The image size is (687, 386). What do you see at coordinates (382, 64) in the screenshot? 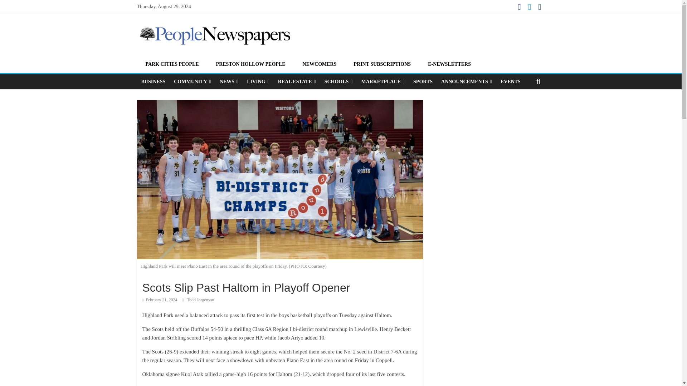
I see `PRINT SUBSCRIPTIONS` at bounding box center [382, 64].